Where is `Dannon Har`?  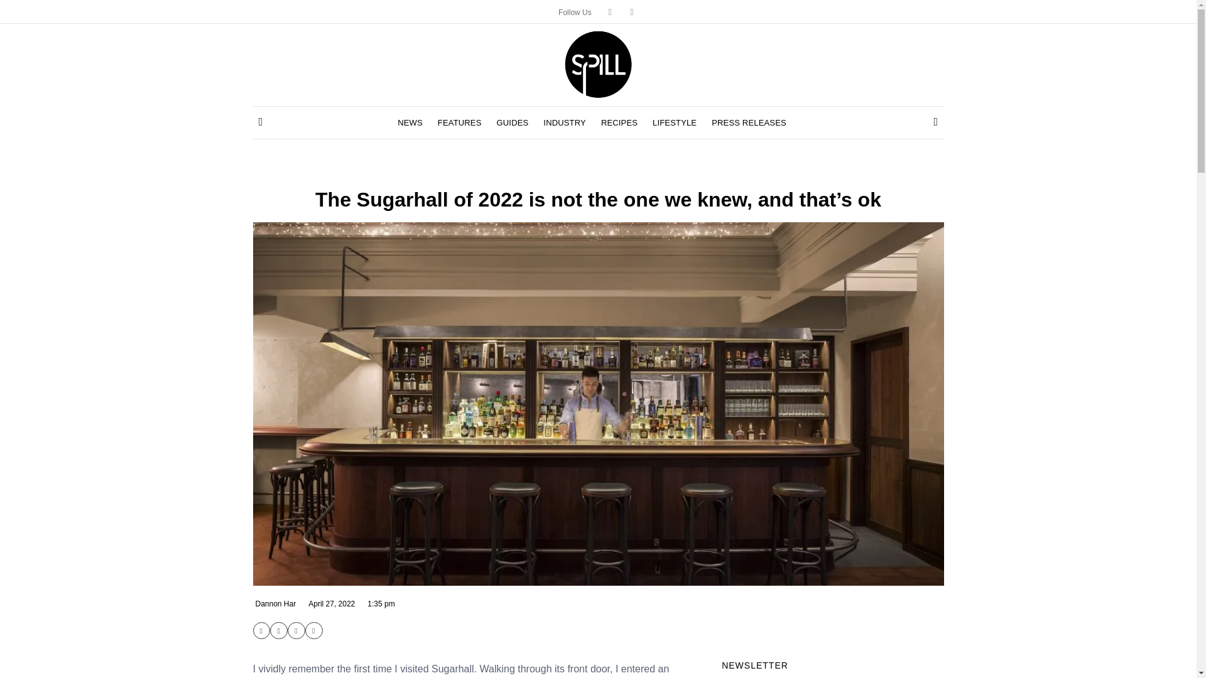
Dannon Har is located at coordinates (274, 603).